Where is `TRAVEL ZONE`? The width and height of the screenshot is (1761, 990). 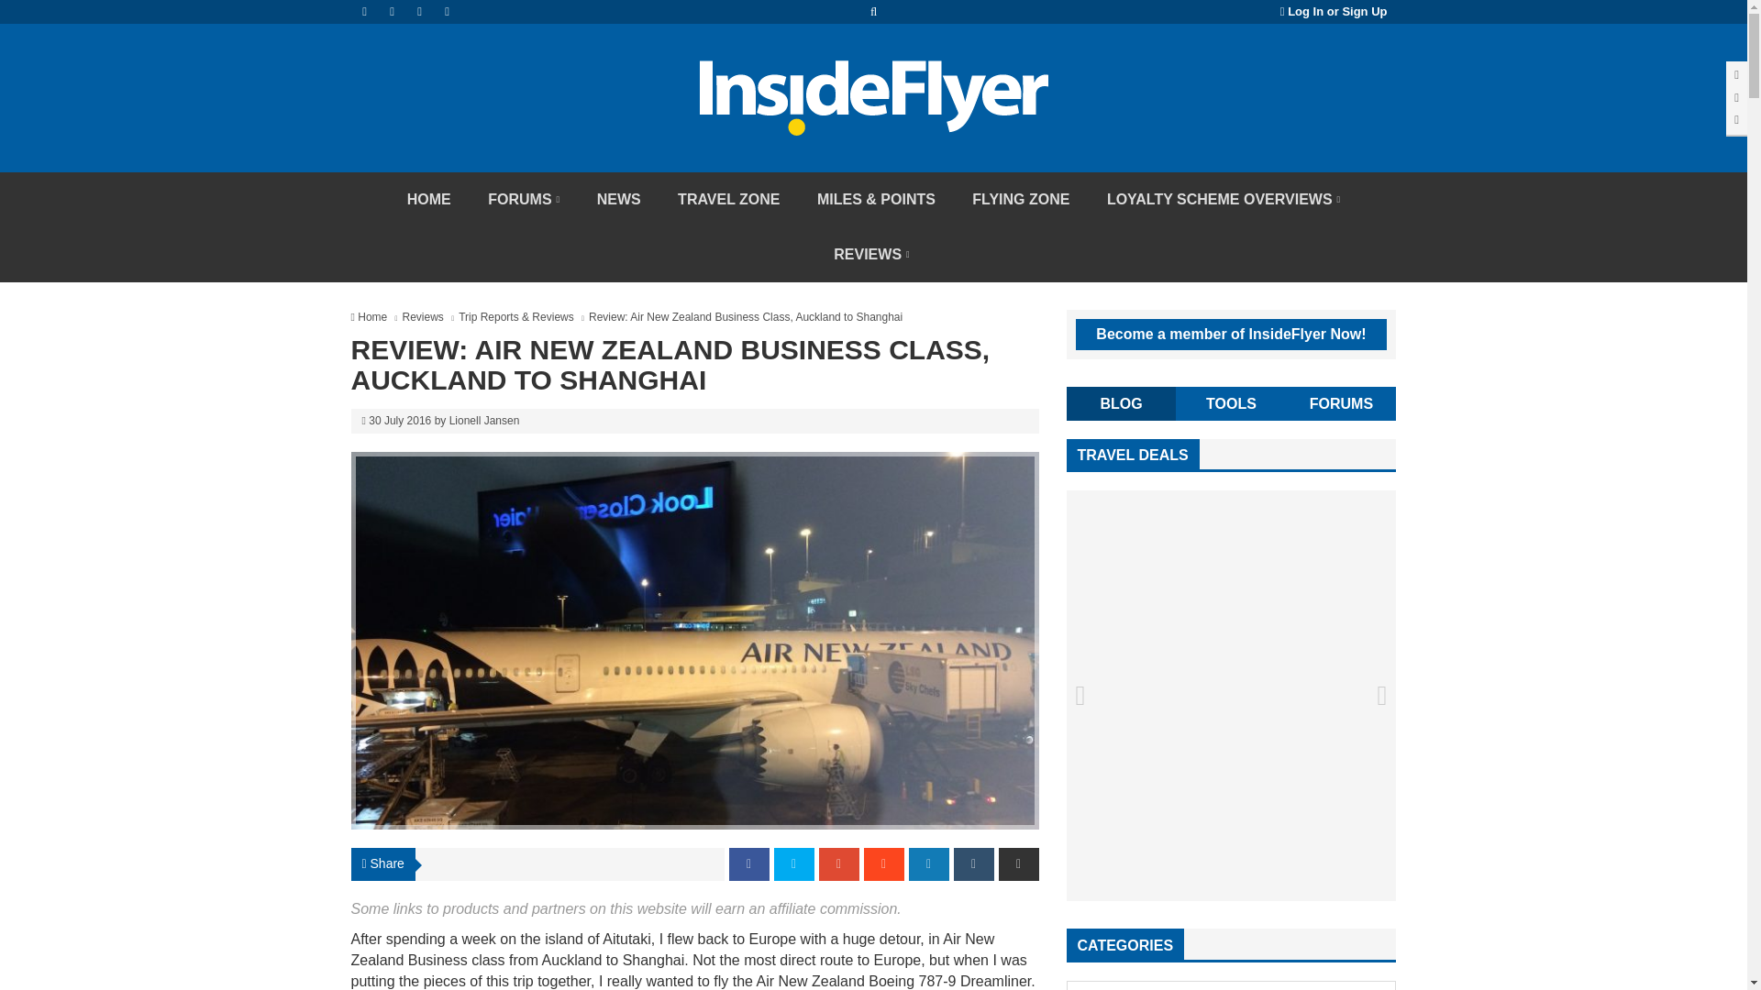
TRAVEL ZONE is located at coordinates (728, 200).